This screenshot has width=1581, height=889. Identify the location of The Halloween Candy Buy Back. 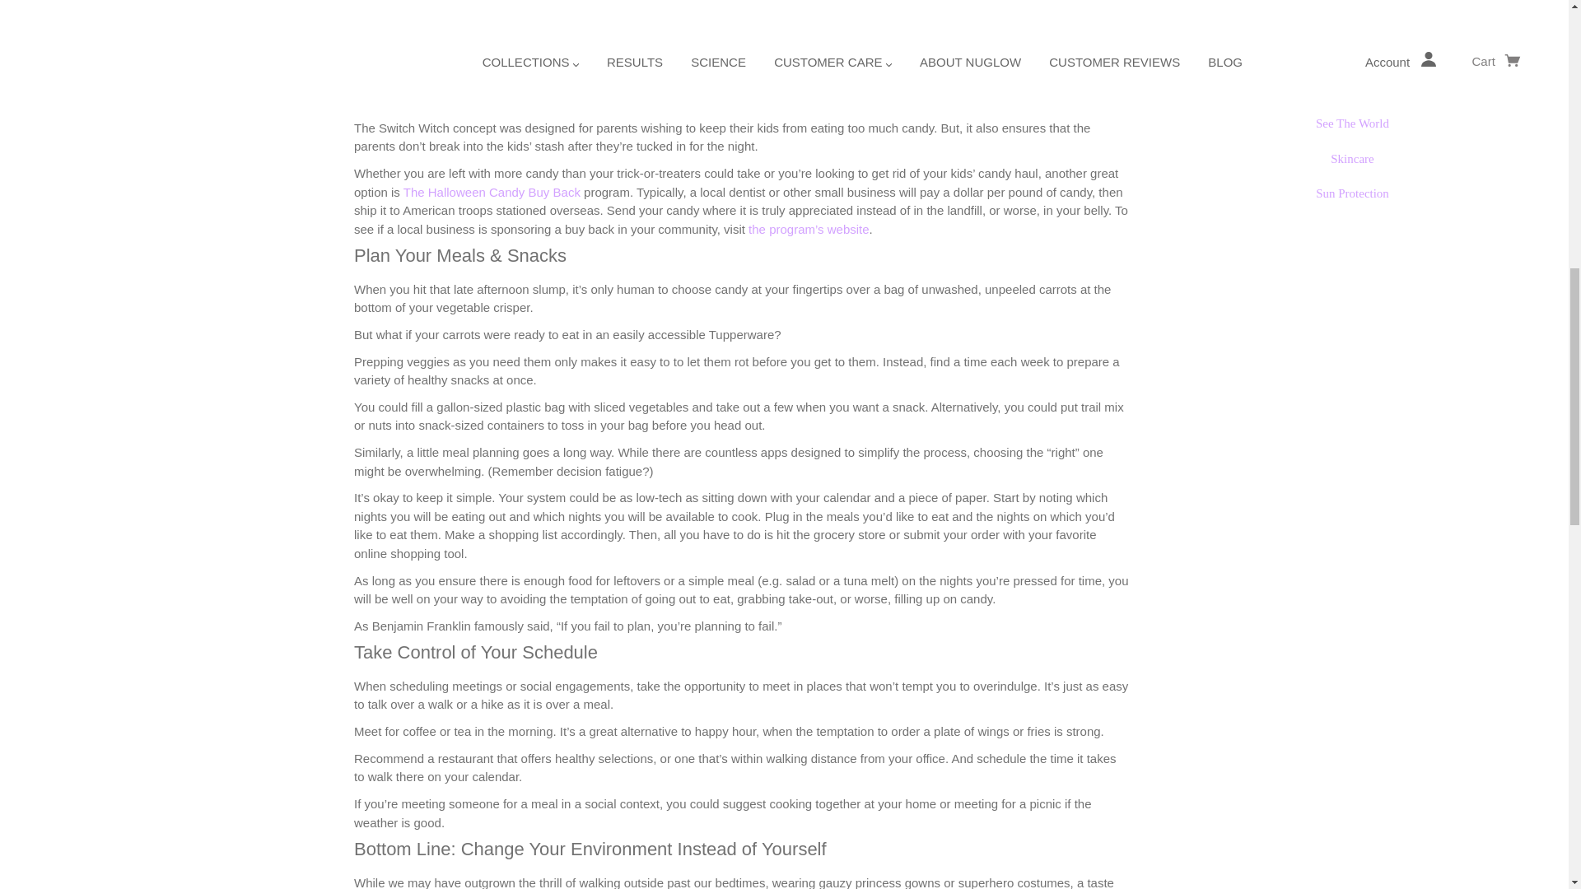
(491, 191).